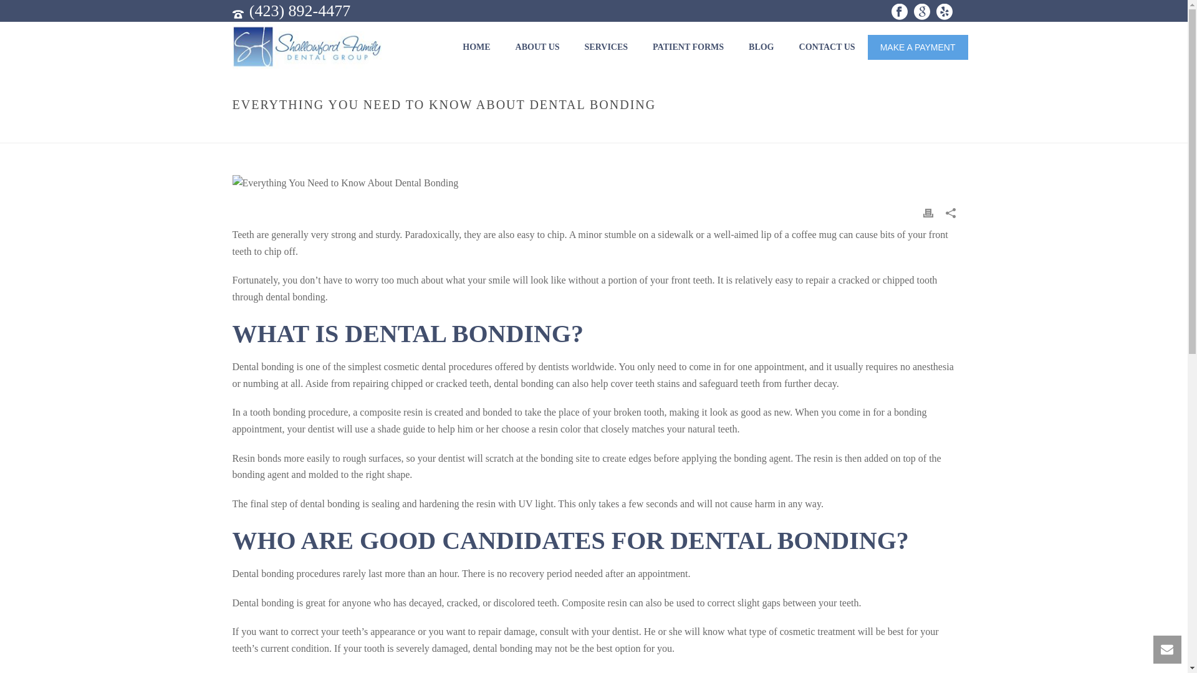 This screenshot has width=1197, height=673. I want to click on PATIENT FORMS, so click(688, 47).